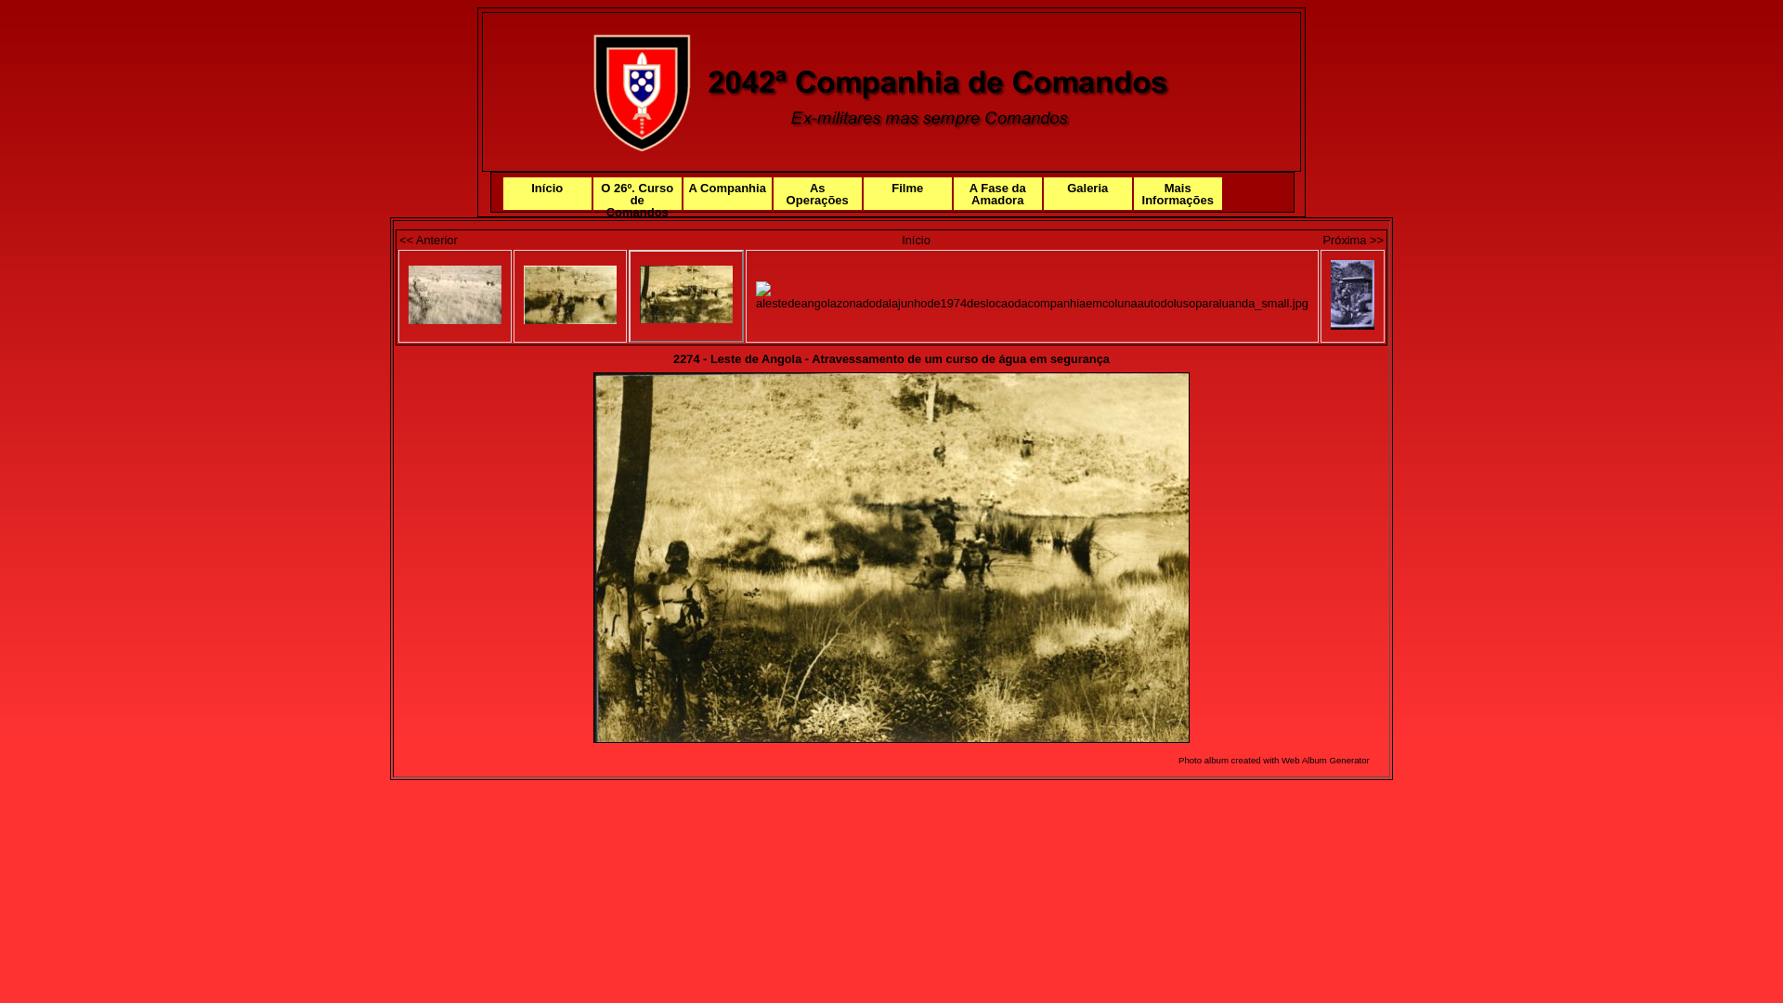  What do you see at coordinates (429, 240) in the screenshot?
I see `<< Anterior` at bounding box center [429, 240].